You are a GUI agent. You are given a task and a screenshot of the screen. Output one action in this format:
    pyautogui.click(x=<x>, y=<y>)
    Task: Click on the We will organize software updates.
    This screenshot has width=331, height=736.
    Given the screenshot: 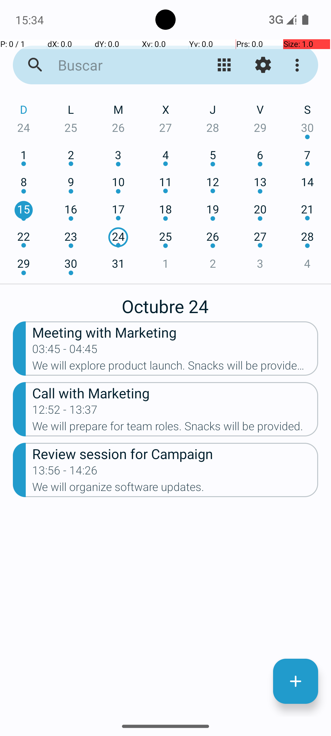 What is the action you would take?
    pyautogui.click(x=175, y=489)
    